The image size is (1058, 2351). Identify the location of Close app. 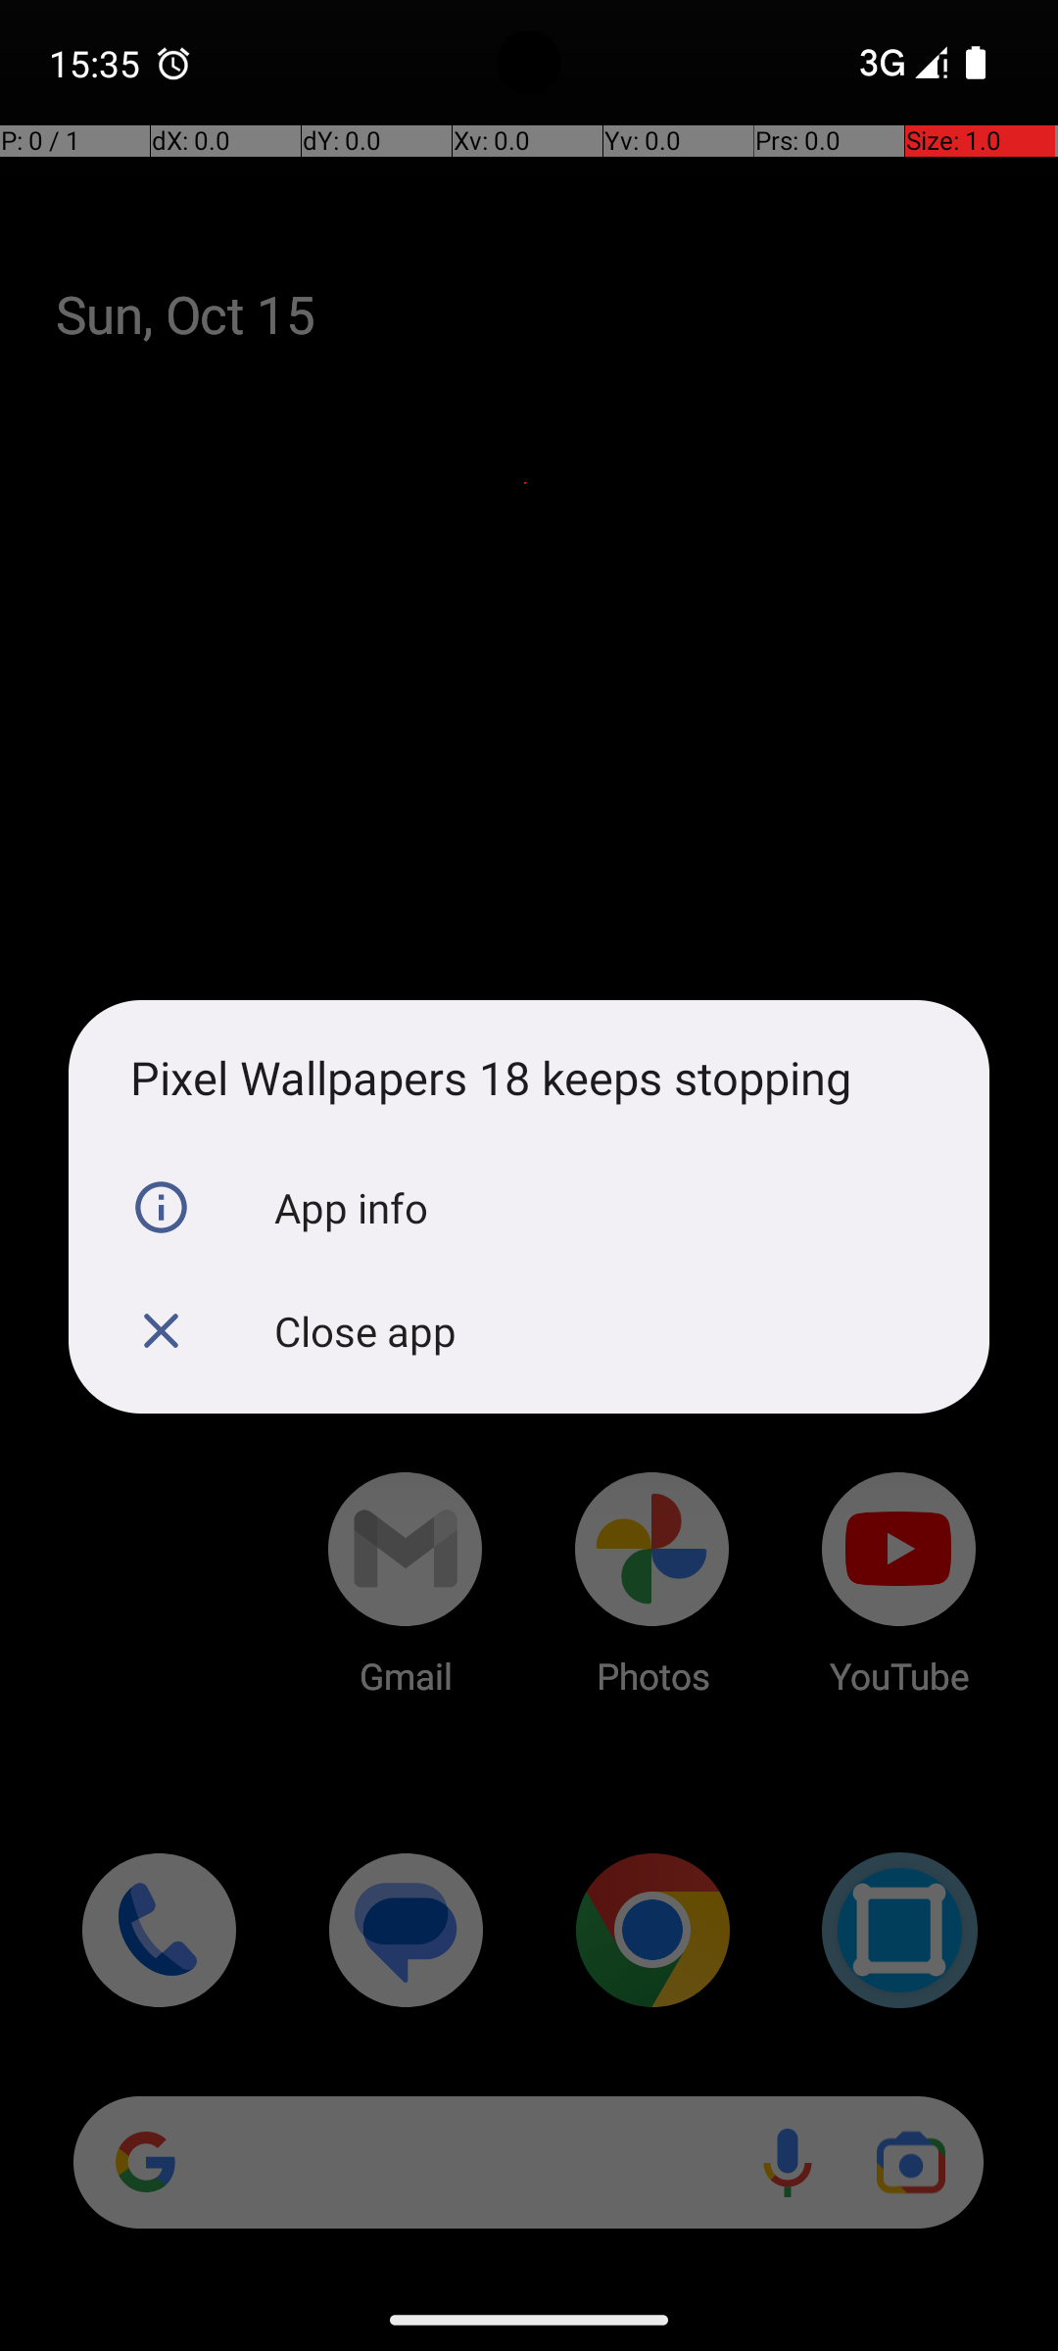
(529, 1331).